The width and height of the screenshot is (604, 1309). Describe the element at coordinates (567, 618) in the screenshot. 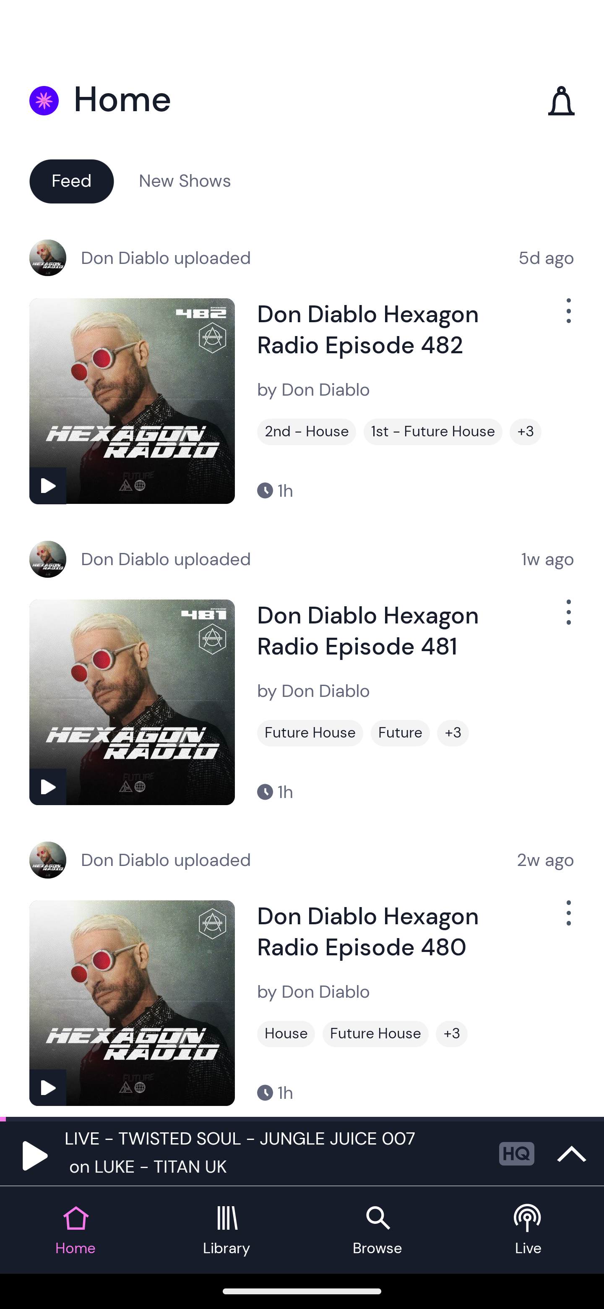

I see `Show Options Menu Button` at that location.